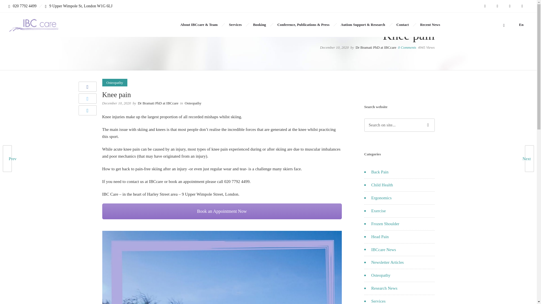 The width and height of the screenshot is (541, 304). What do you see at coordinates (521, 25) in the screenshot?
I see `En` at bounding box center [521, 25].